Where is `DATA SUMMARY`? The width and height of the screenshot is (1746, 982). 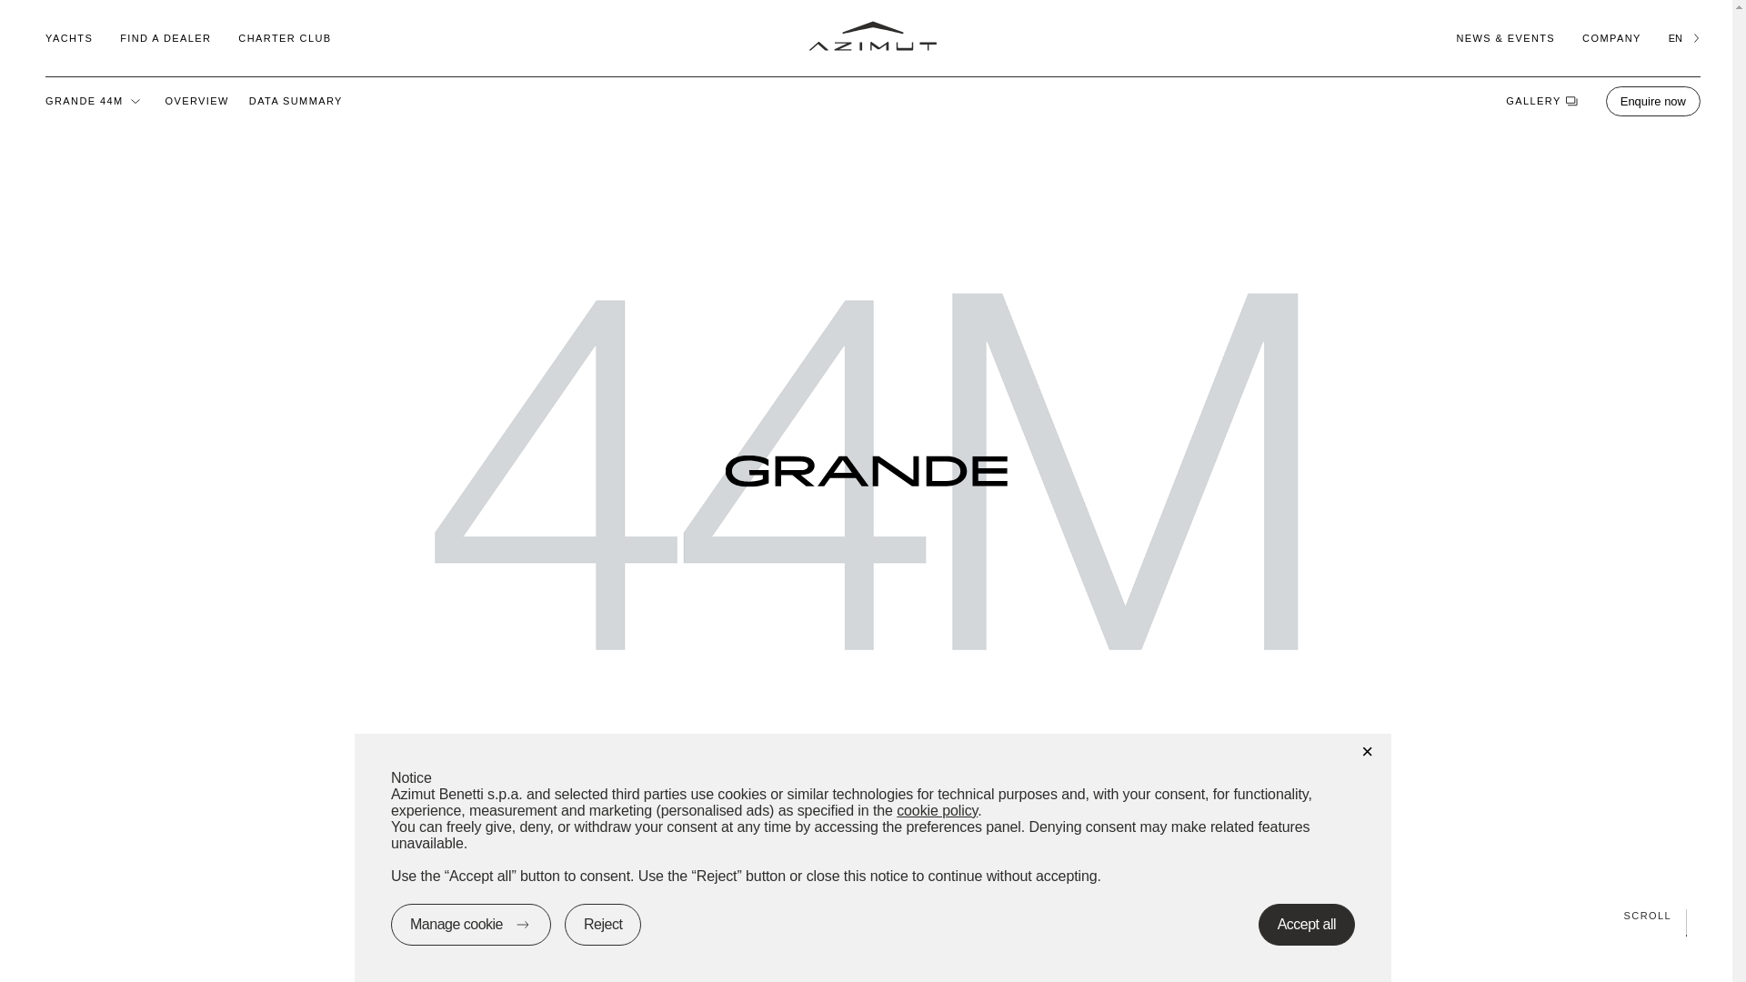 DATA SUMMARY is located at coordinates (296, 100).